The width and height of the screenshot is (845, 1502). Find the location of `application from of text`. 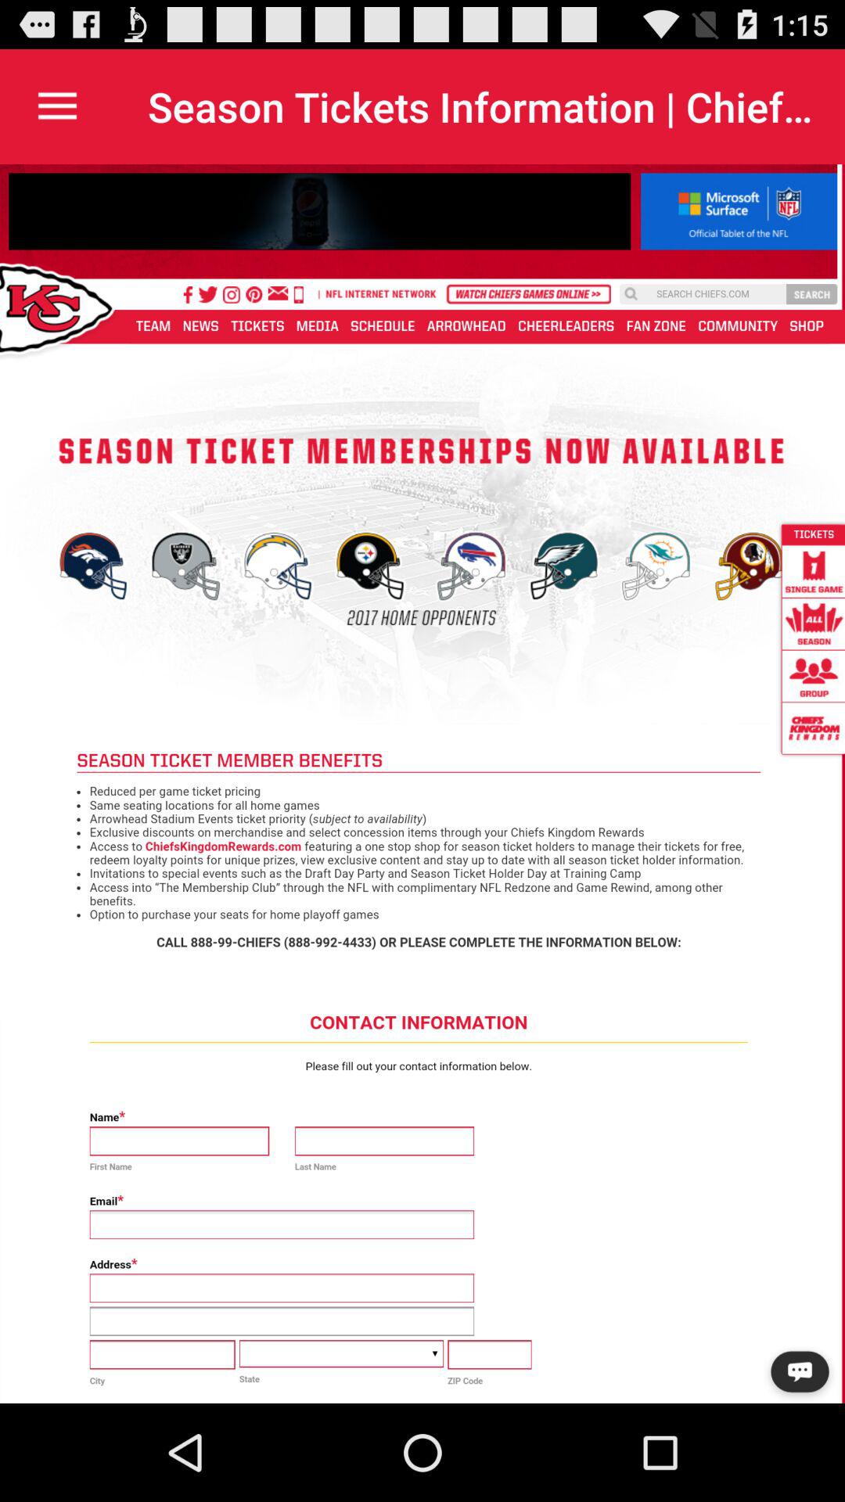

application from of text is located at coordinates (422, 784).